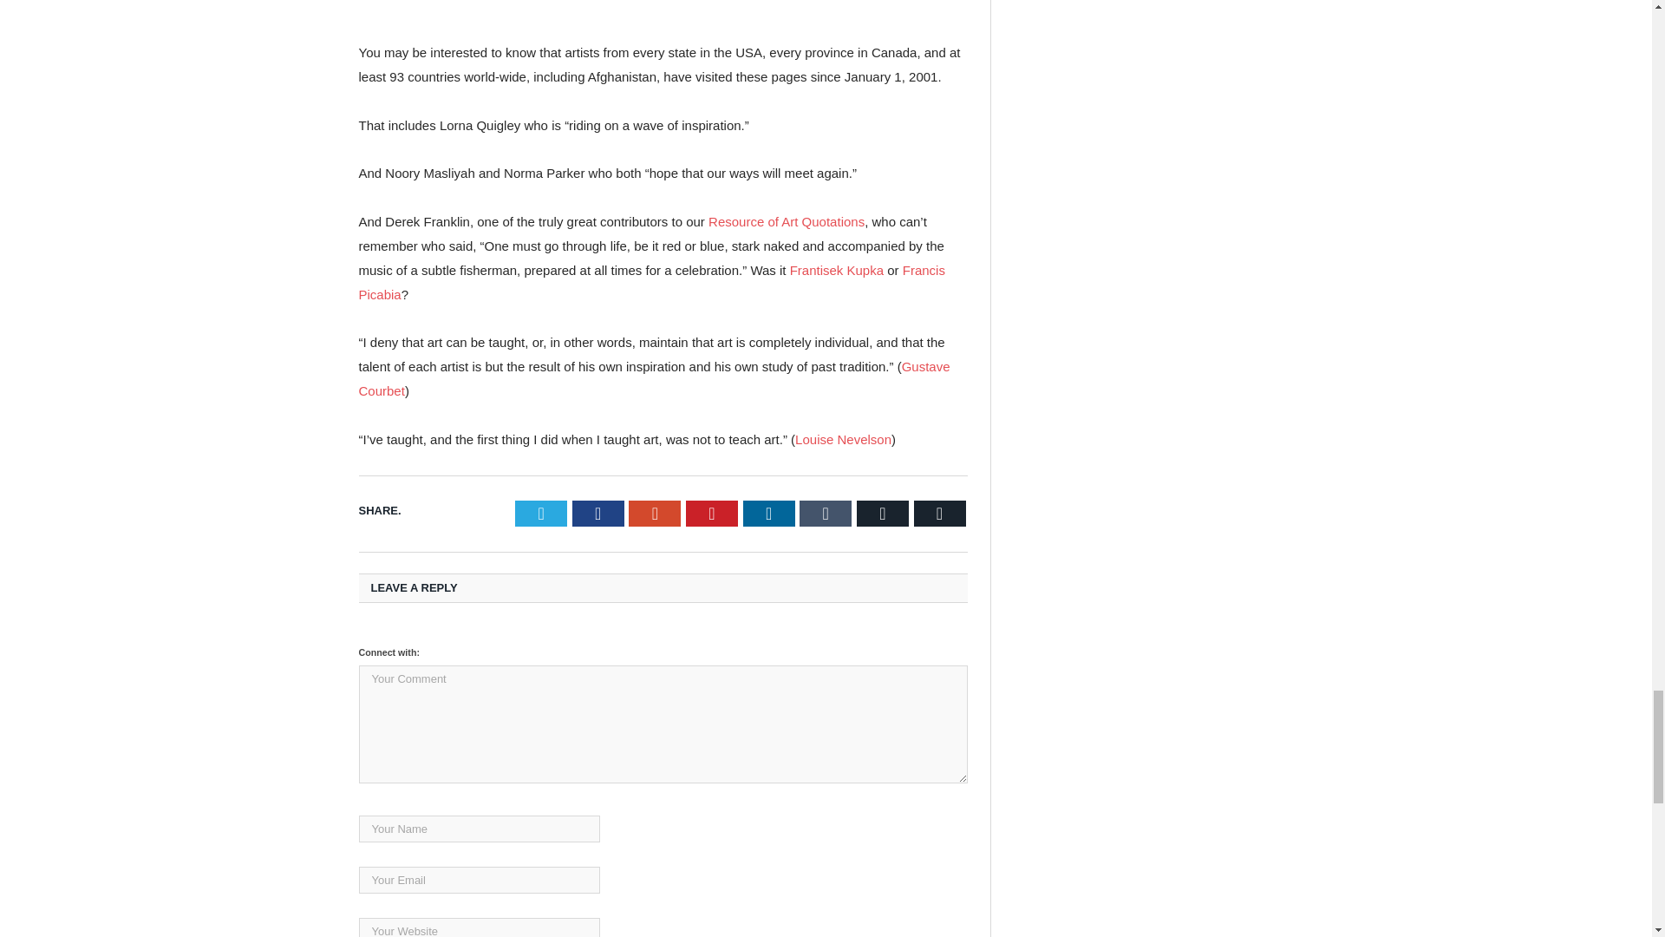 The width and height of the screenshot is (1665, 937). Describe the element at coordinates (598, 513) in the screenshot. I see `Share on Facebook` at that location.